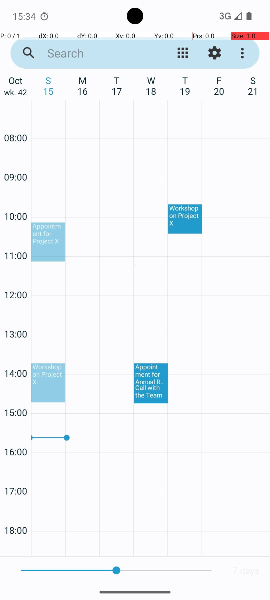 The width and height of the screenshot is (270, 600). Describe the element at coordinates (219, 86) in the screenshot. I see `F
20` at that location.